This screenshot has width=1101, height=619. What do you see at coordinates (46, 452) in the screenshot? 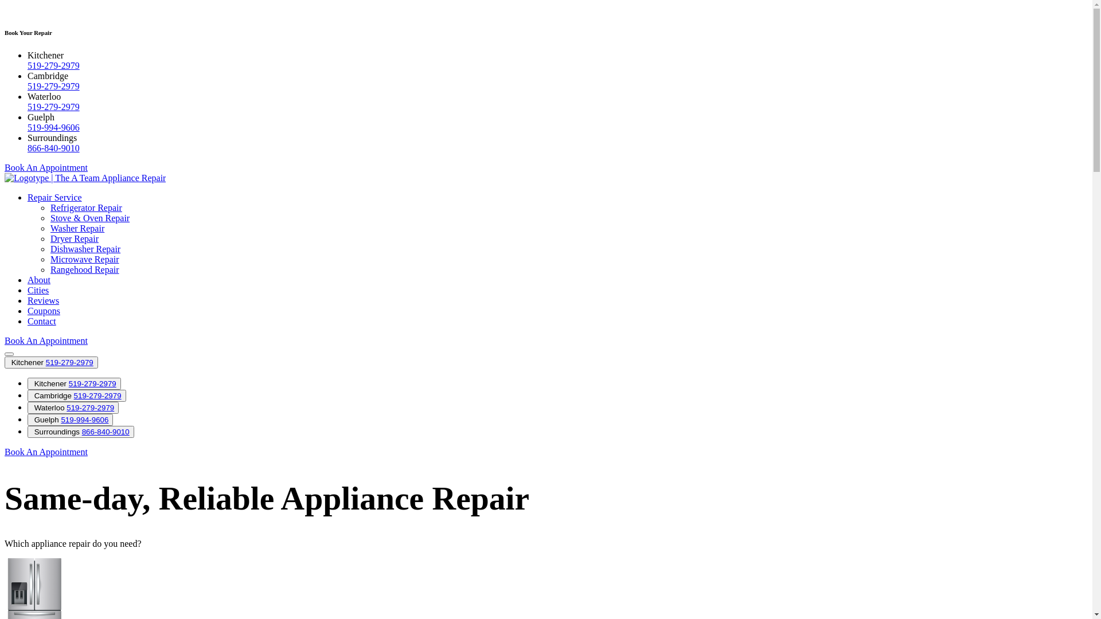
I see `Book An Appointment` at bounding box center [46, 452].